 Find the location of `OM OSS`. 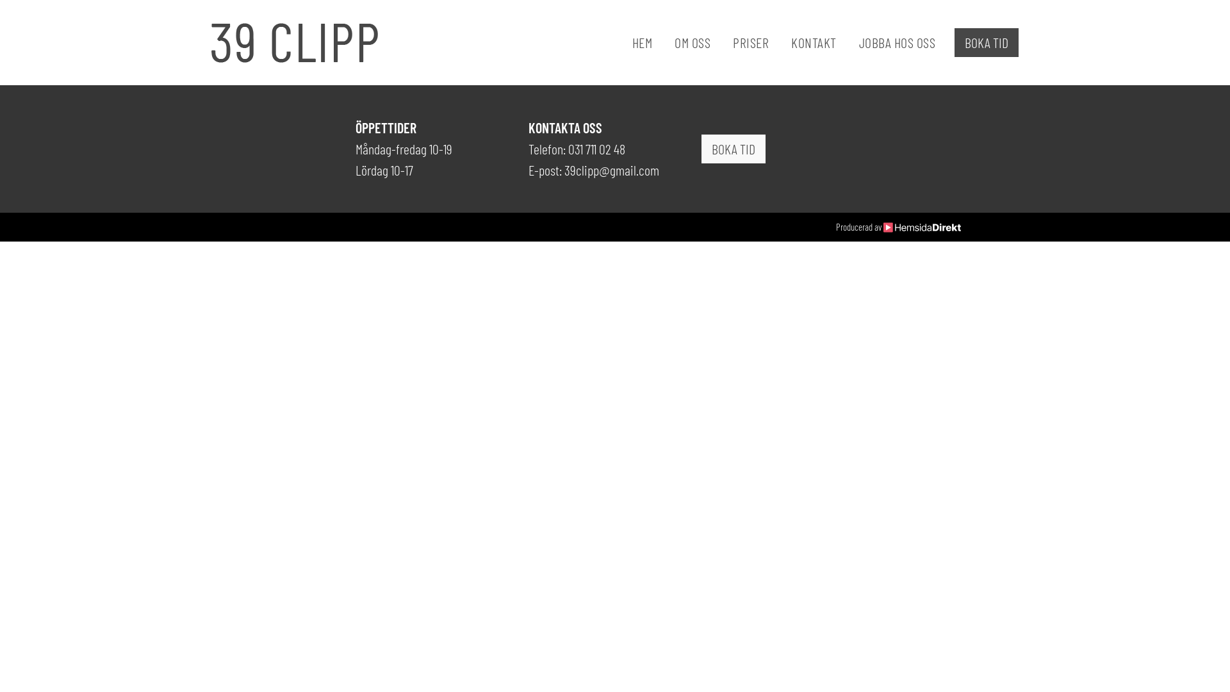

OM OSS is located at coordinates (681, 42).